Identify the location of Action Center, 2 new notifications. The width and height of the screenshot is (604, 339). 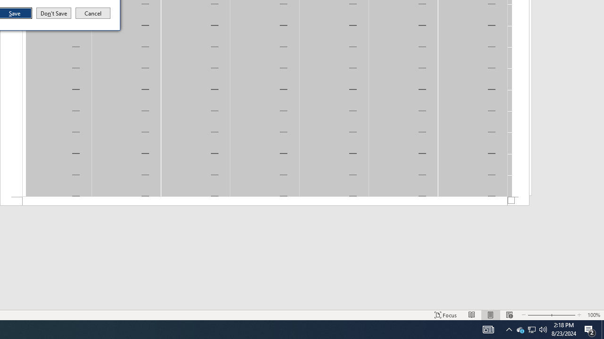
(590, 330).